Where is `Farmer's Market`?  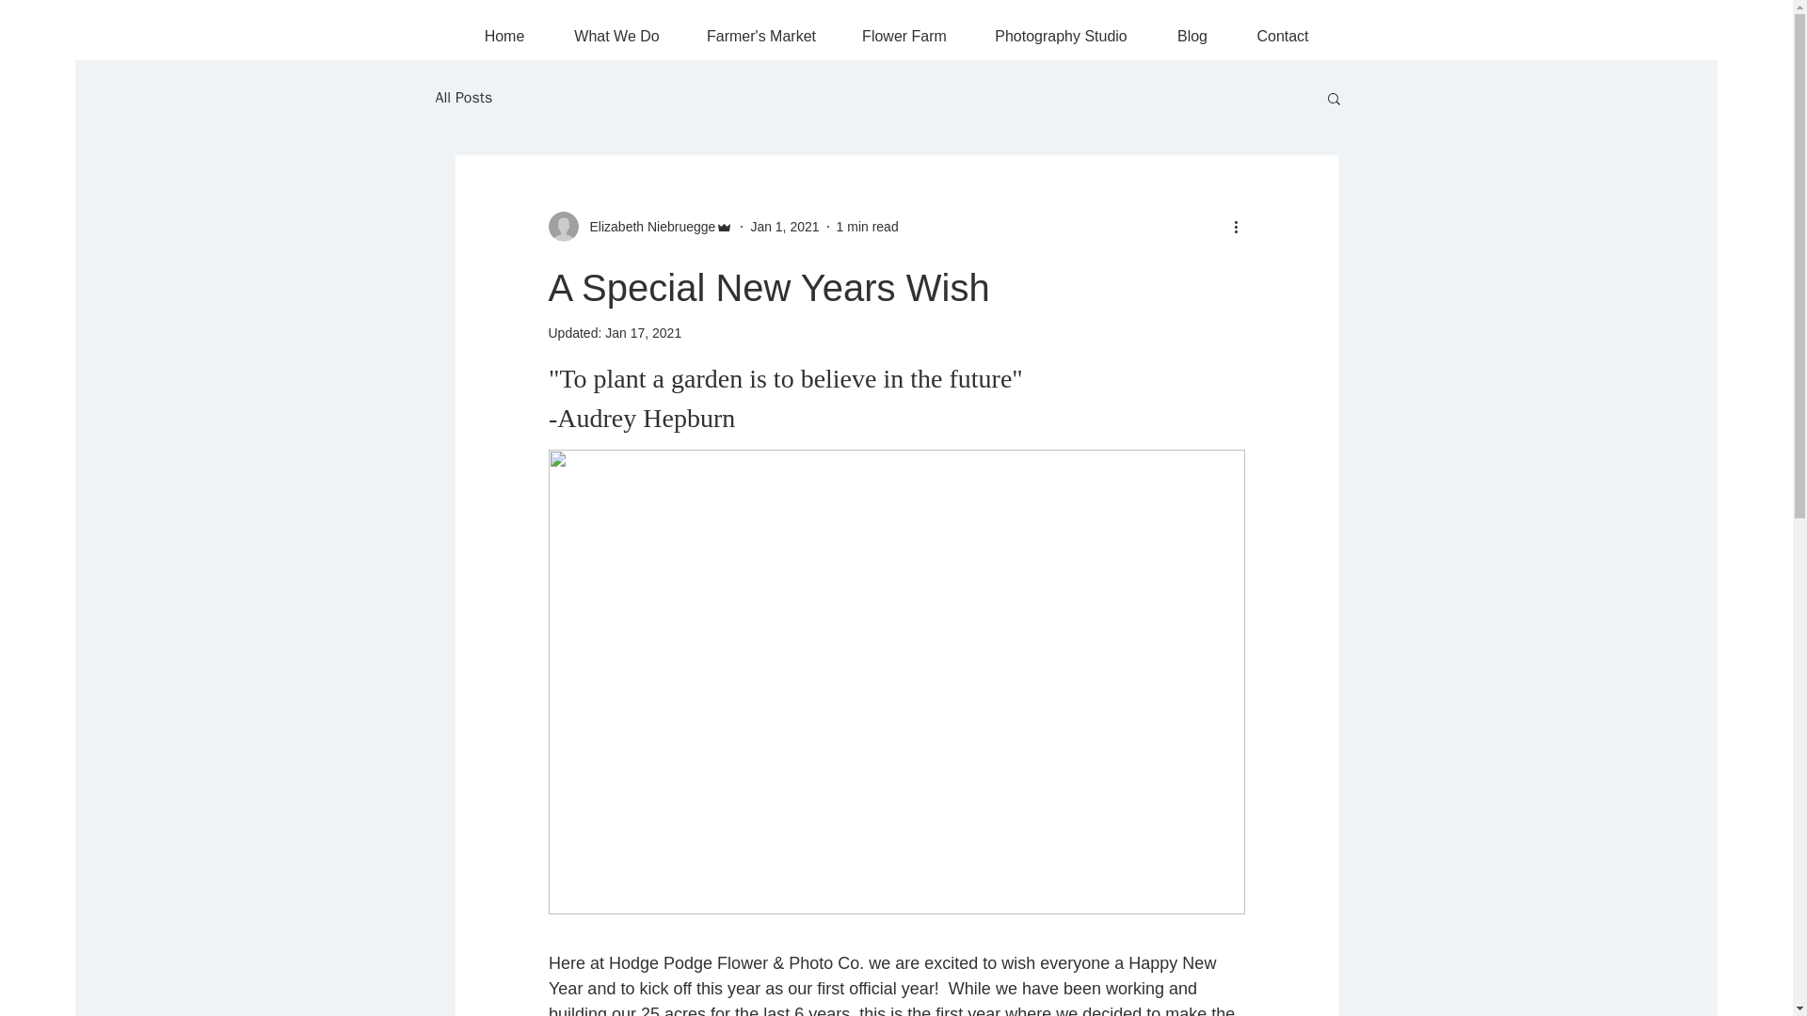 Farmer's Market is located at coordinates (760, 28).